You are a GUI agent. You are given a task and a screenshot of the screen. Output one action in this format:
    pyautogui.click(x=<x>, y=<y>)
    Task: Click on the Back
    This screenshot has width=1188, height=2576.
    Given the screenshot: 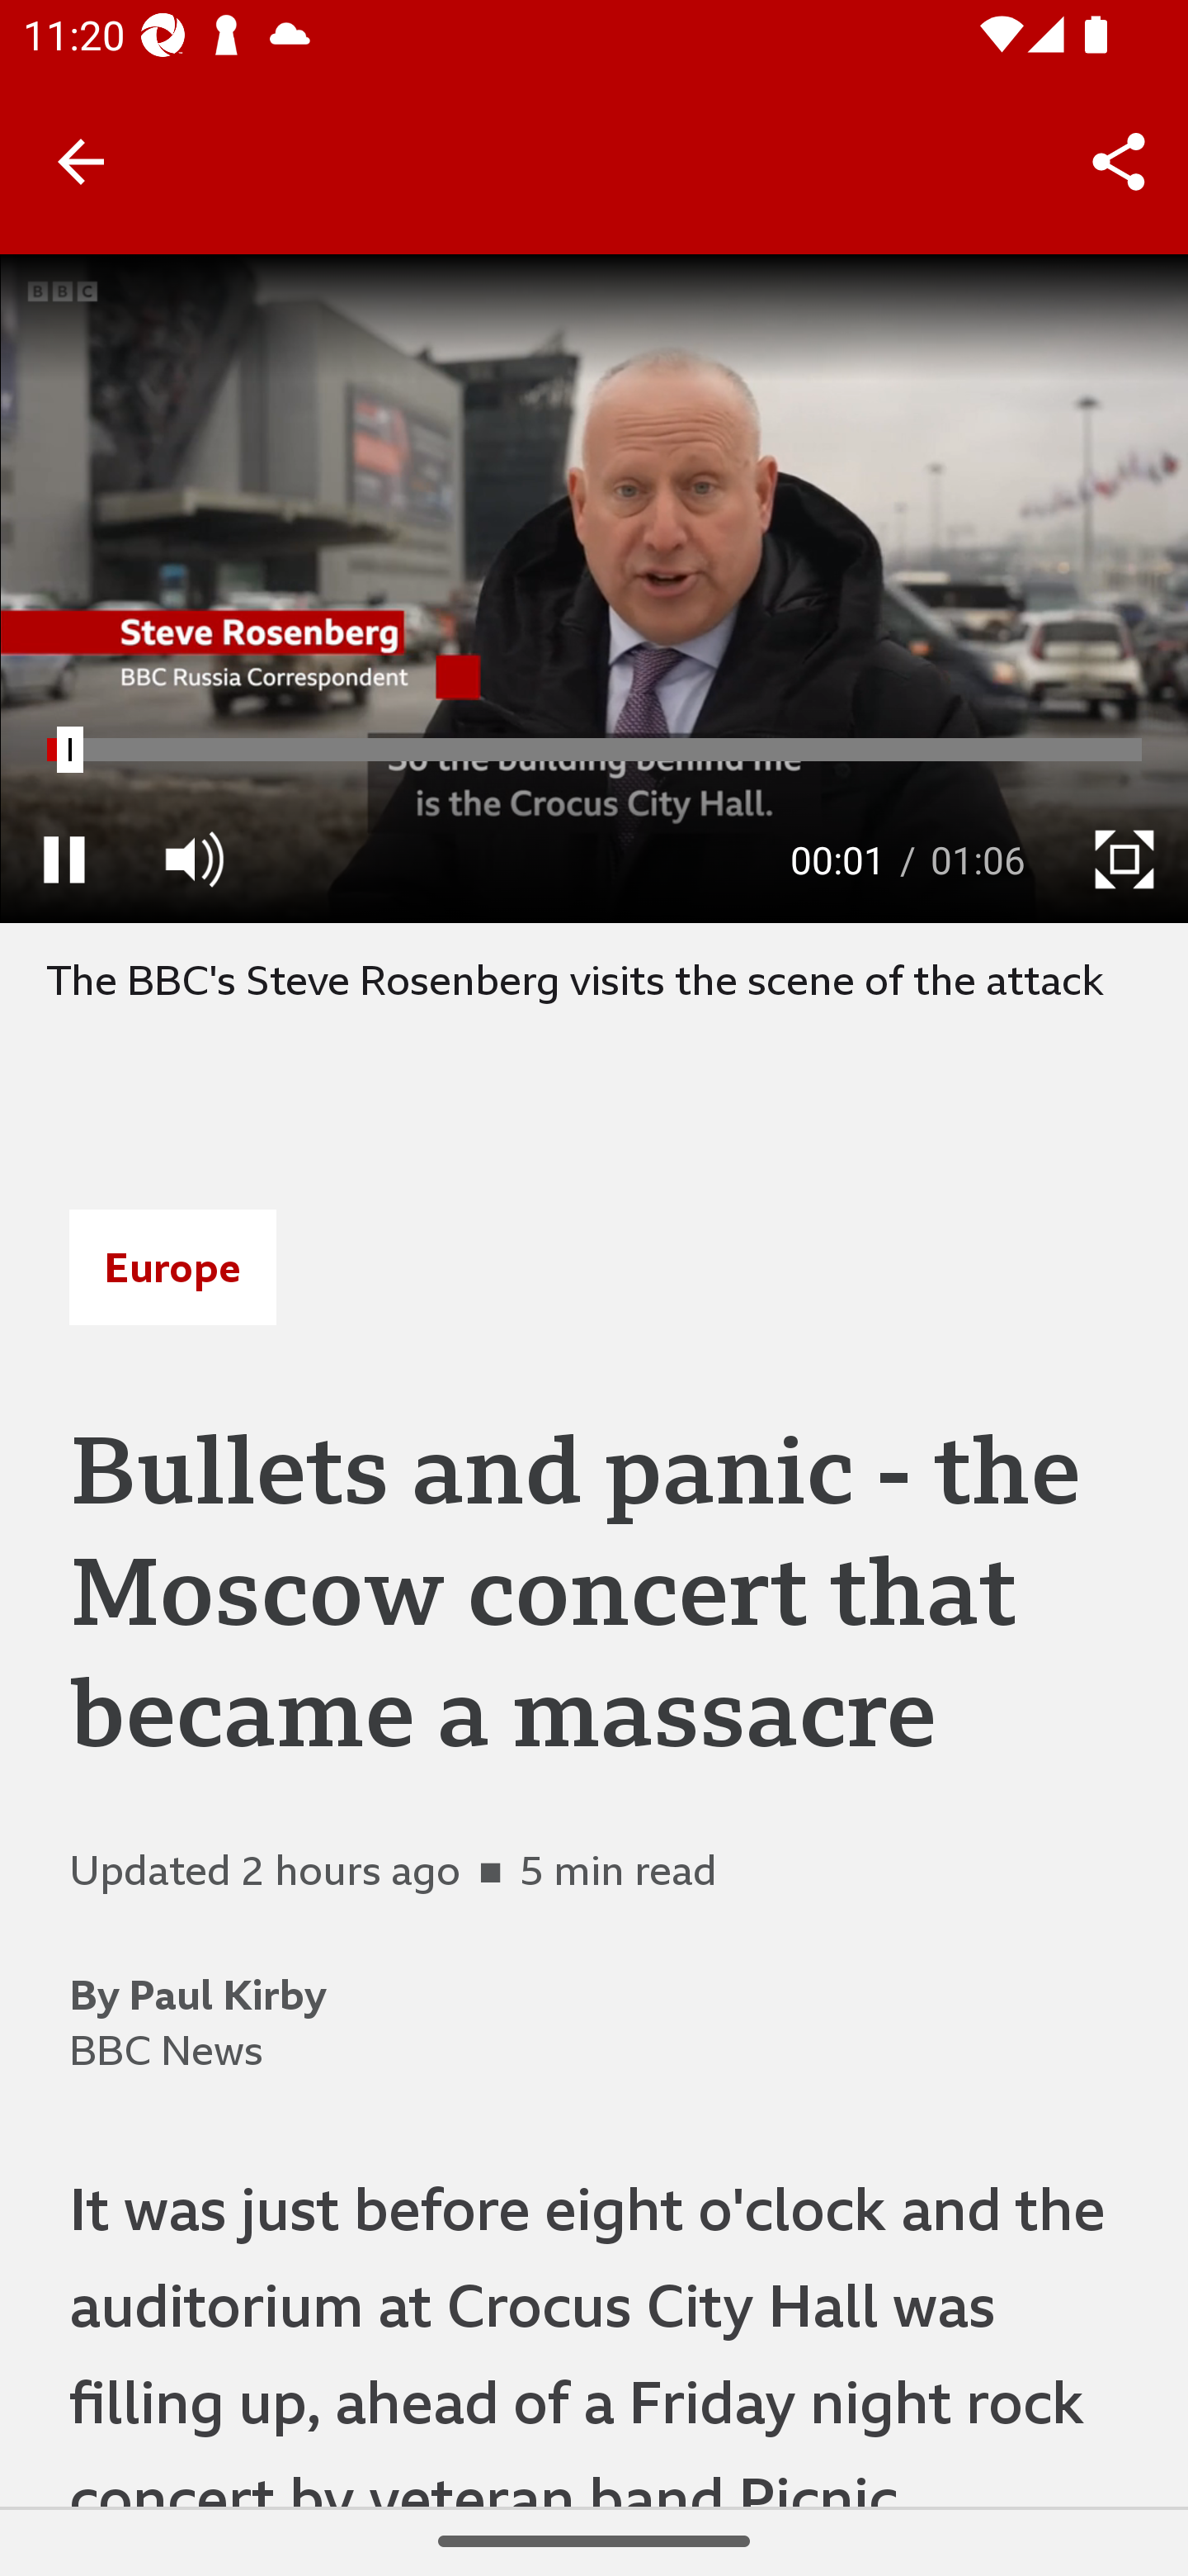 What is the action you would take?
    pyautogui.click(x=81, y=160)
    